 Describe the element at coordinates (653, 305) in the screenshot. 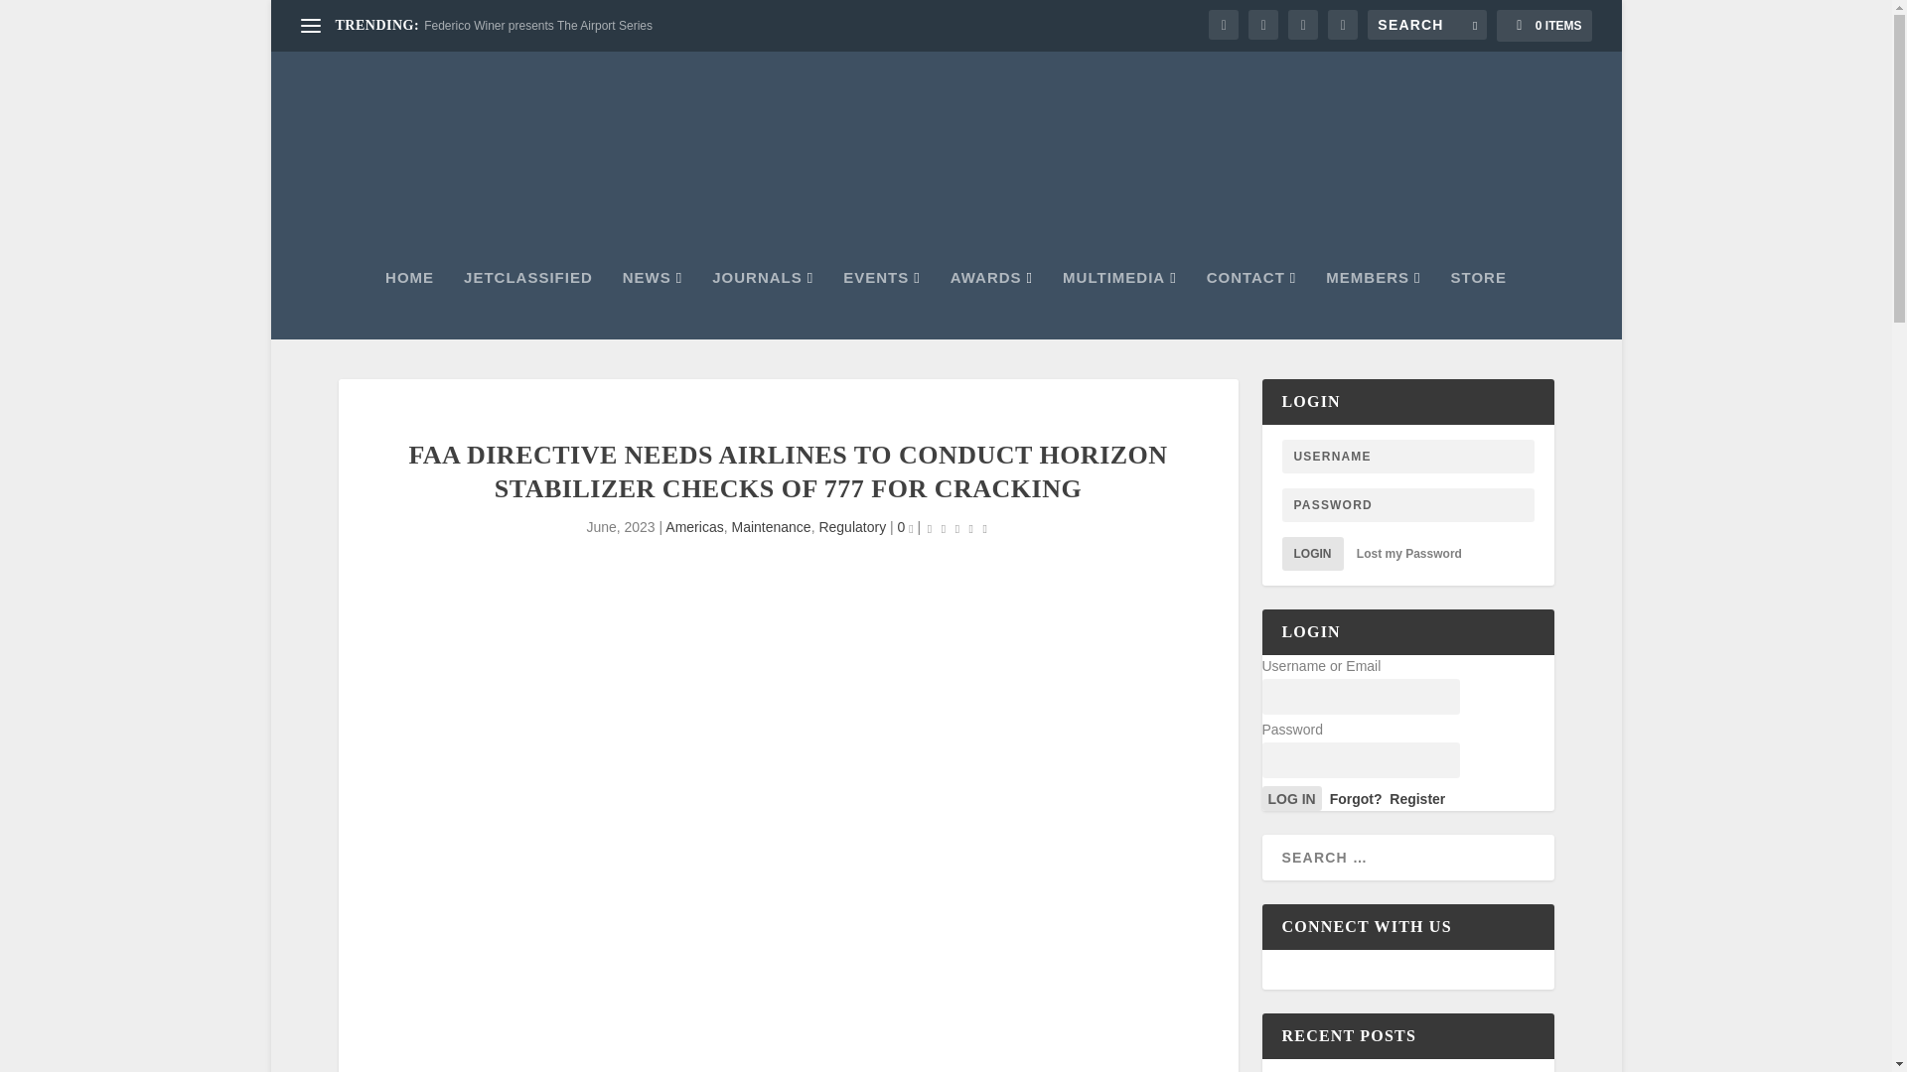

I see `NEWS` at that location.